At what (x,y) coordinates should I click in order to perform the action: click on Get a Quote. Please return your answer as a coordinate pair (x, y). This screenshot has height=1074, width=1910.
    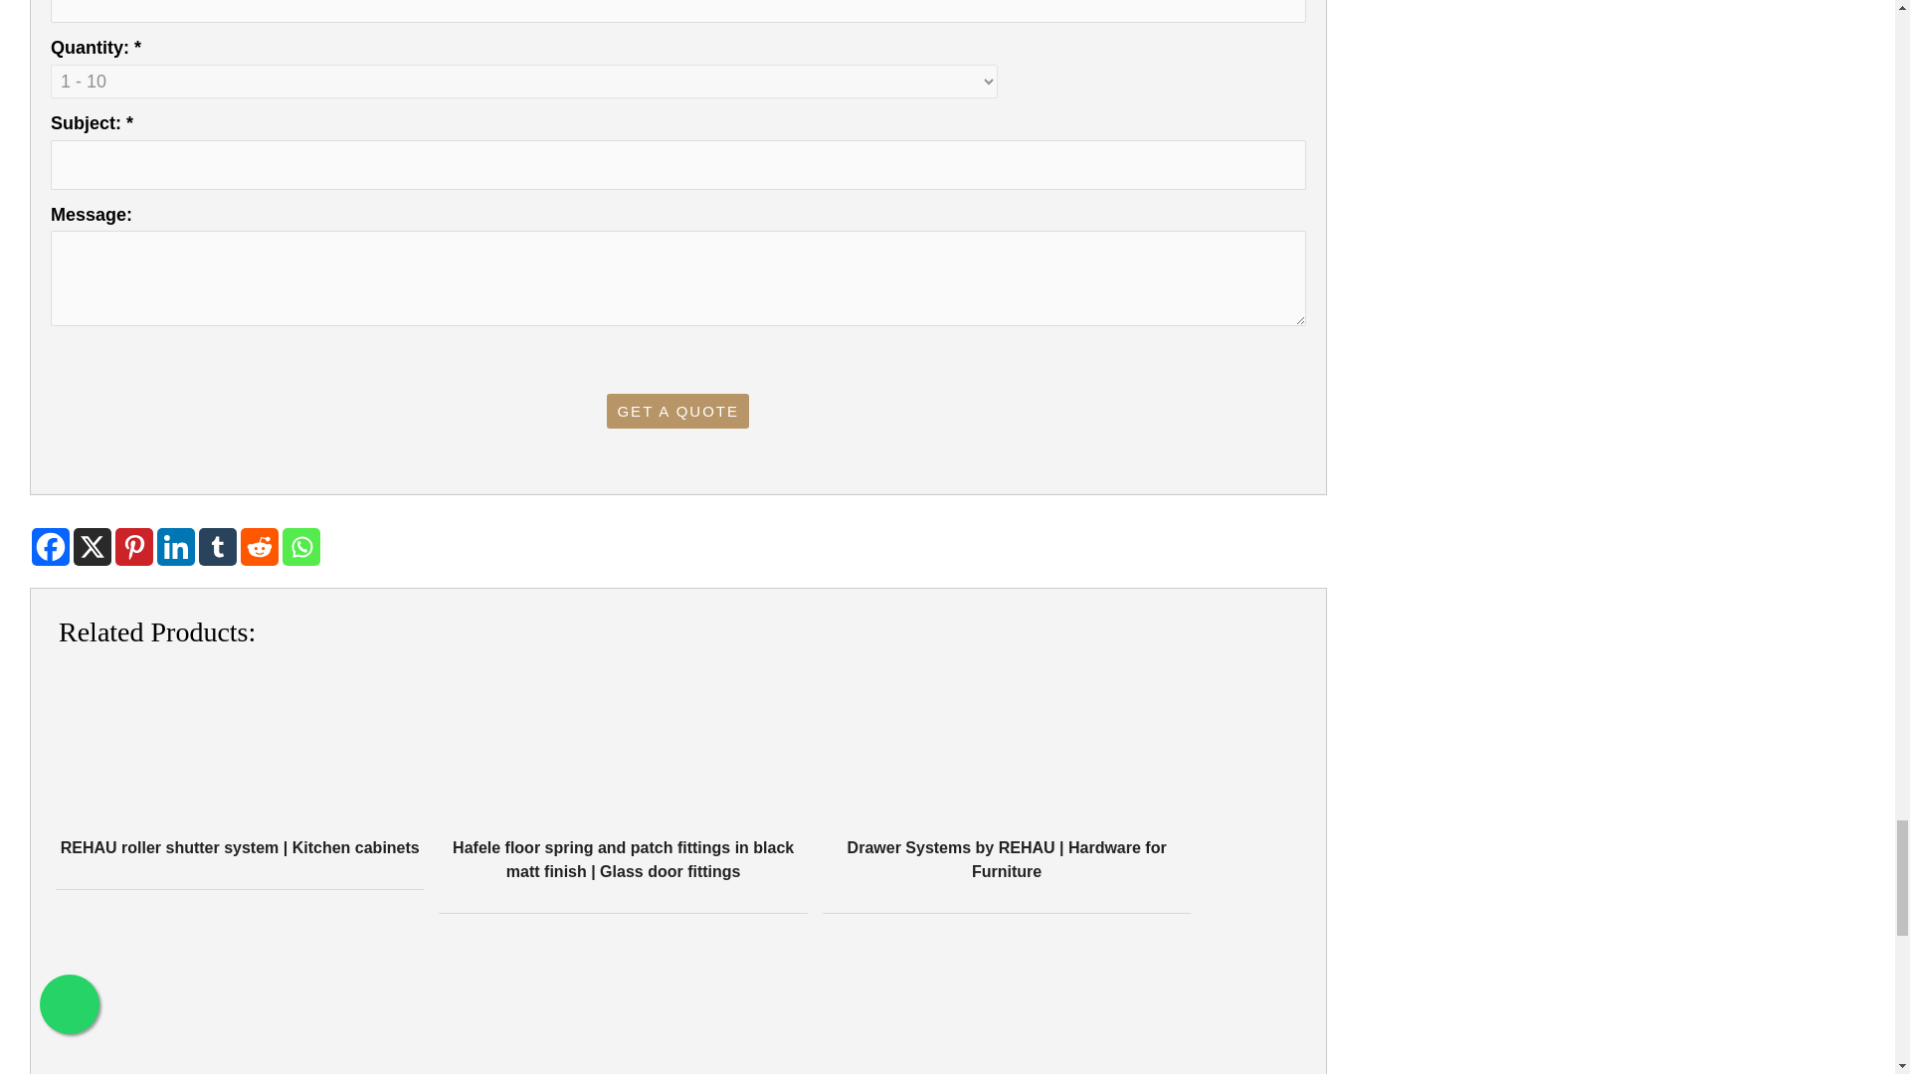
    Looking at the image, I should click on (677, 411).